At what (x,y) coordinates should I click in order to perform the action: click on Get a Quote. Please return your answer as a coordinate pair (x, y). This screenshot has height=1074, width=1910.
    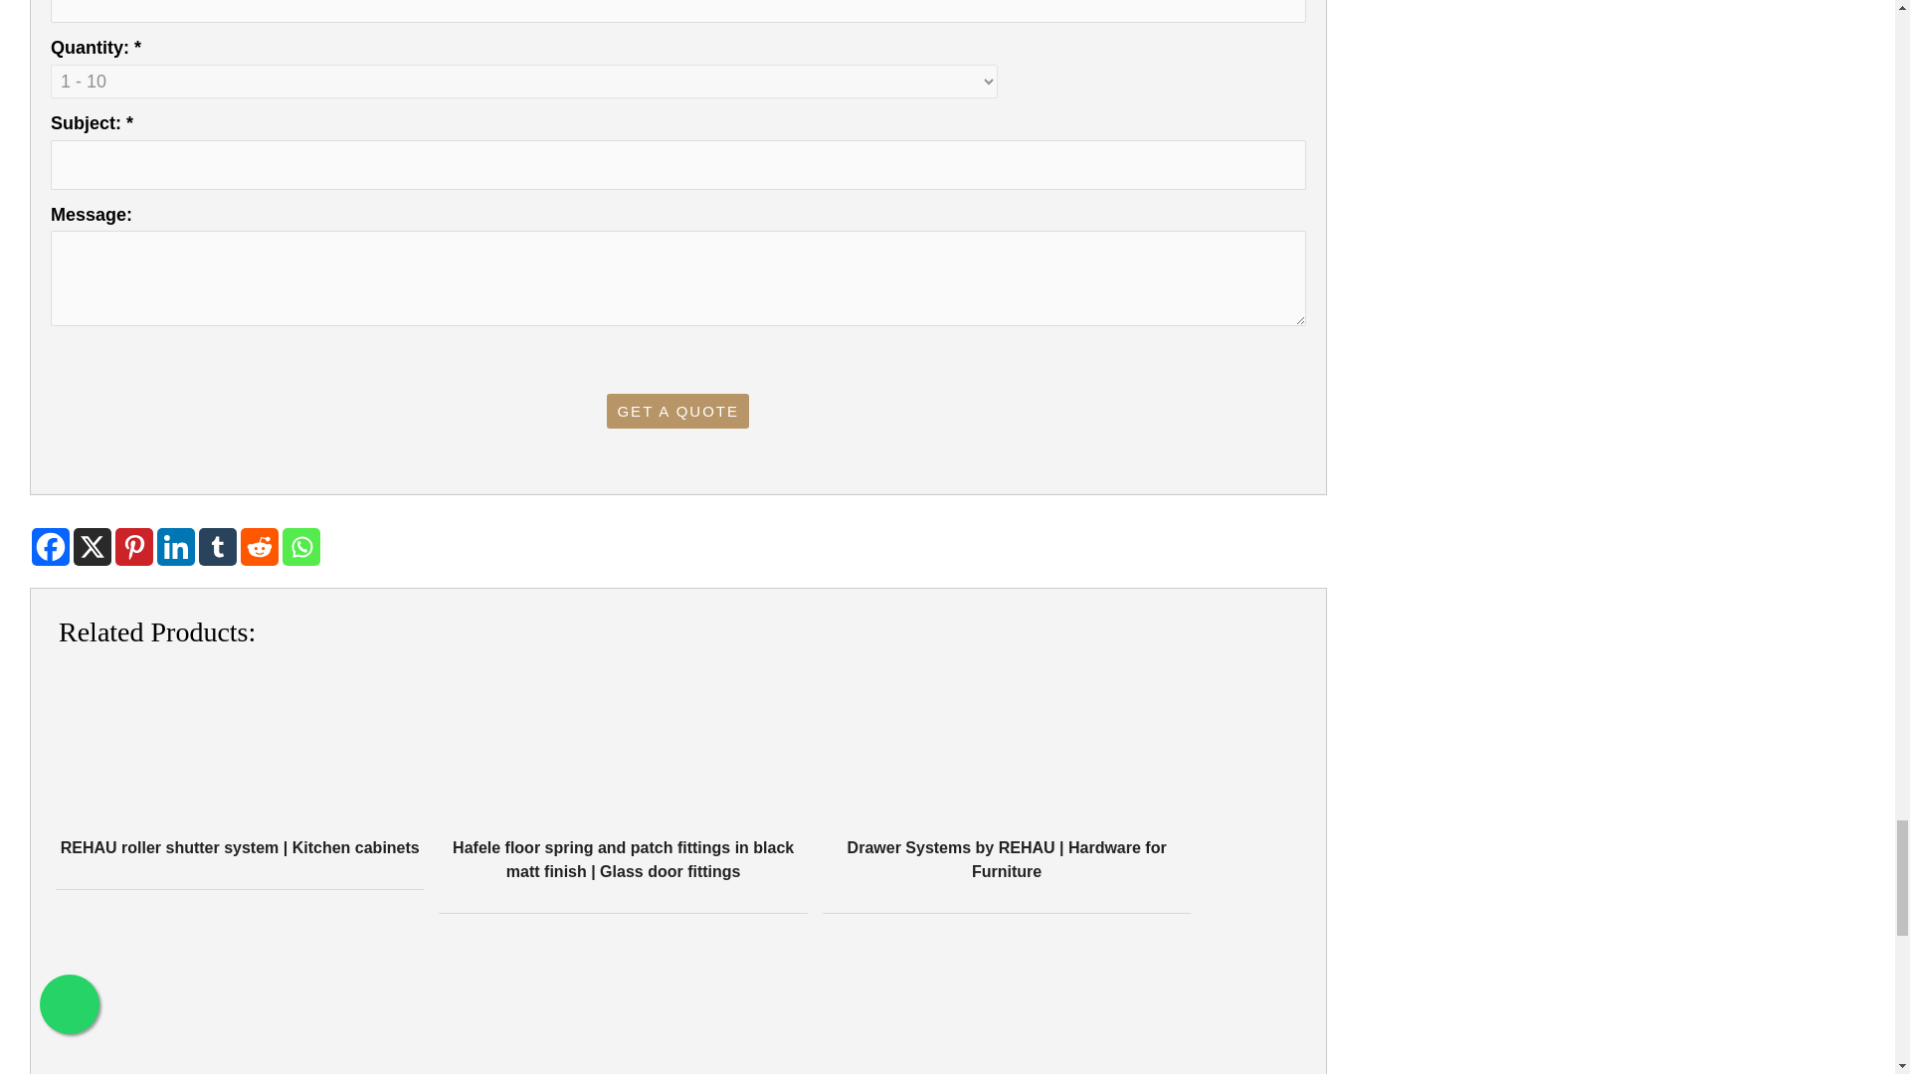
    Looking at the image, I should click on (677, 411).